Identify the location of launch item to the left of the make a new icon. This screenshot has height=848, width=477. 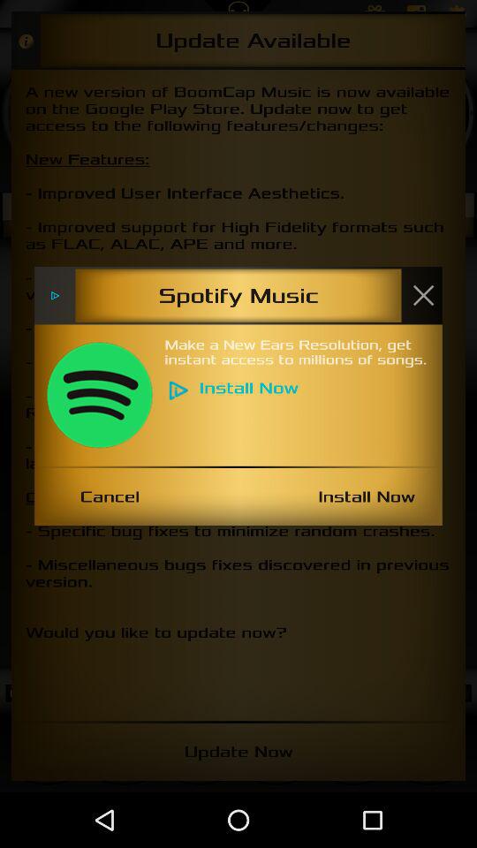
(99, 395).